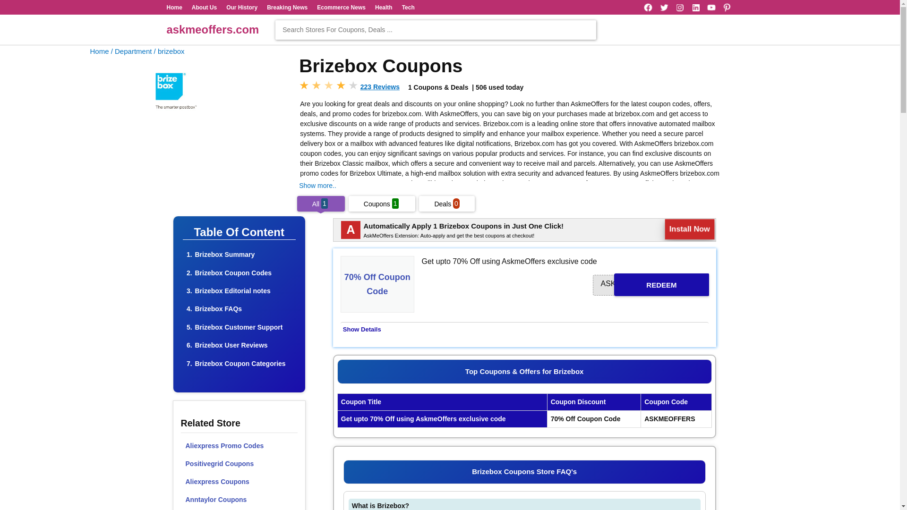 The height and width of the screenshot is (510, 907). What do you see at coordinates (321, 204) in the screenshot?
I see `All 1` at bounding box center [321, 204].